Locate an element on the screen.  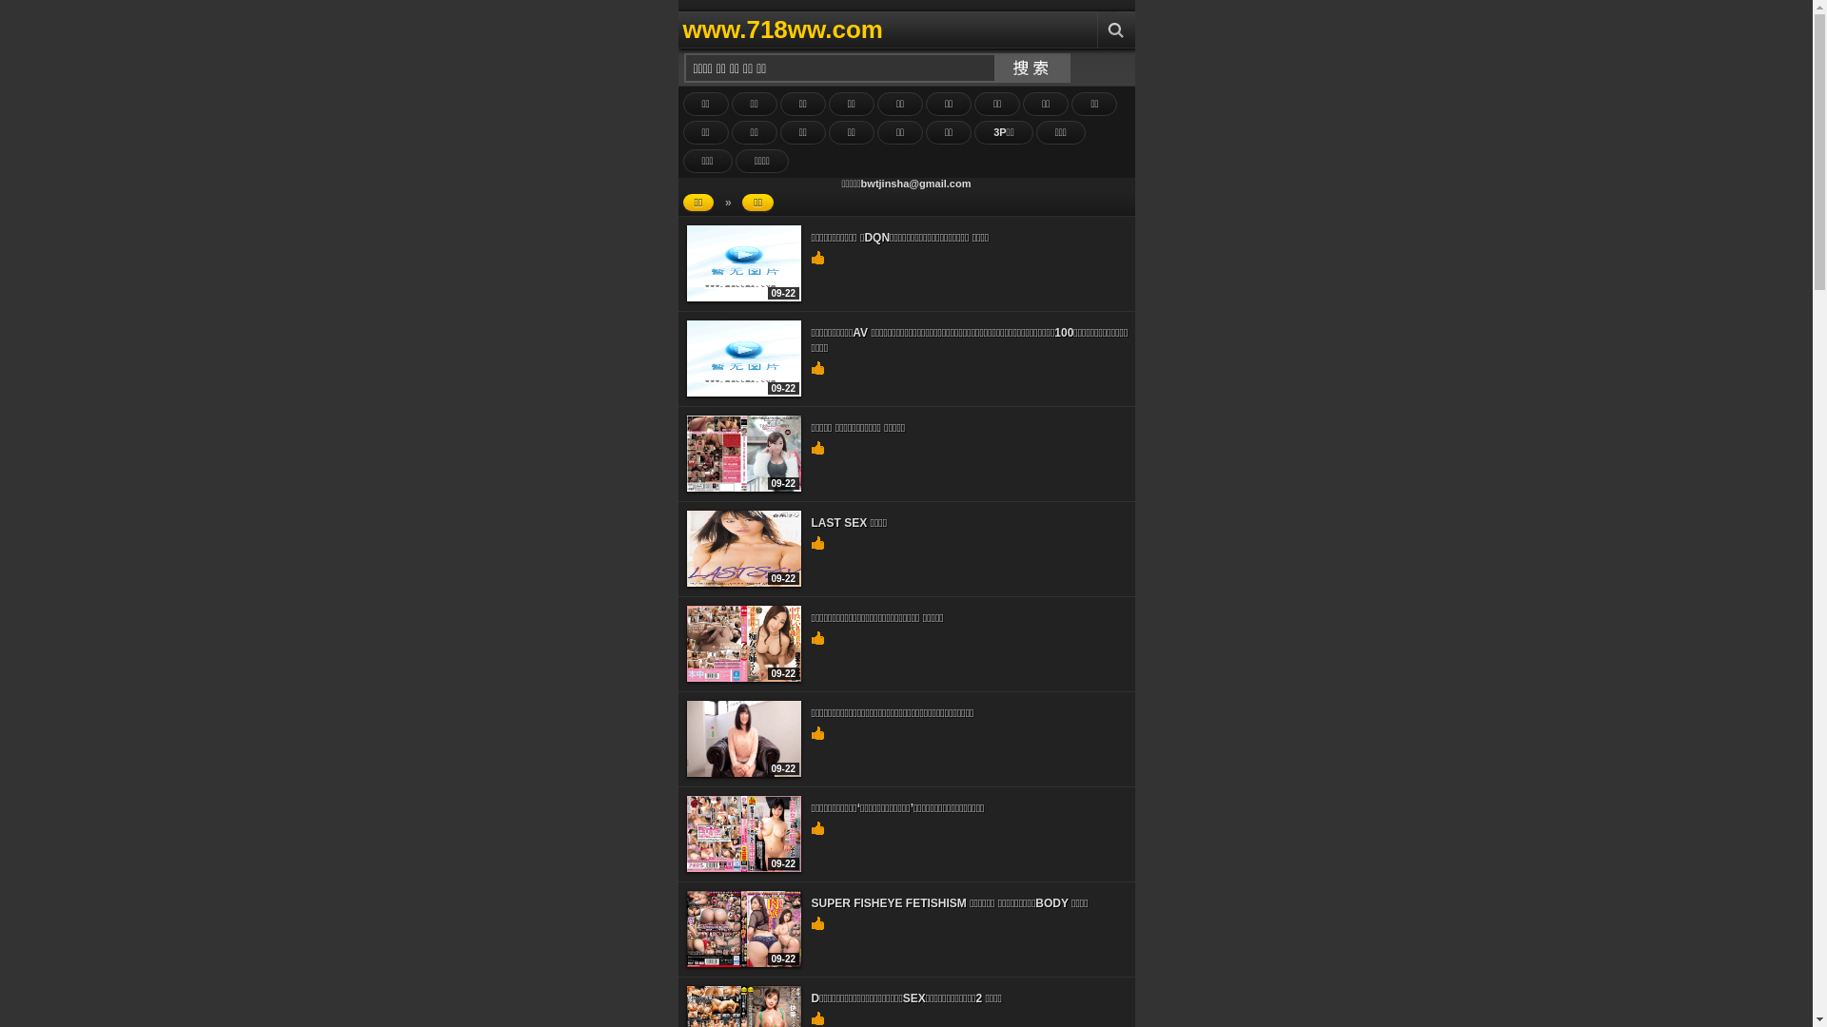
Search is located at coordinates (1115, 30).